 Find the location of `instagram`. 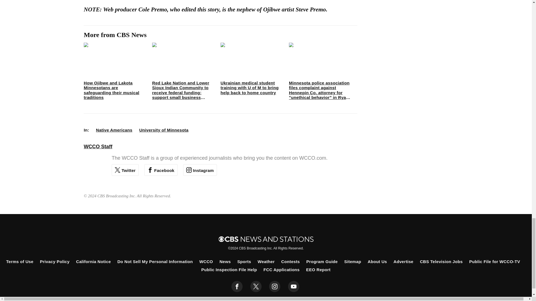

instagram is located at coordinates (275, 286).